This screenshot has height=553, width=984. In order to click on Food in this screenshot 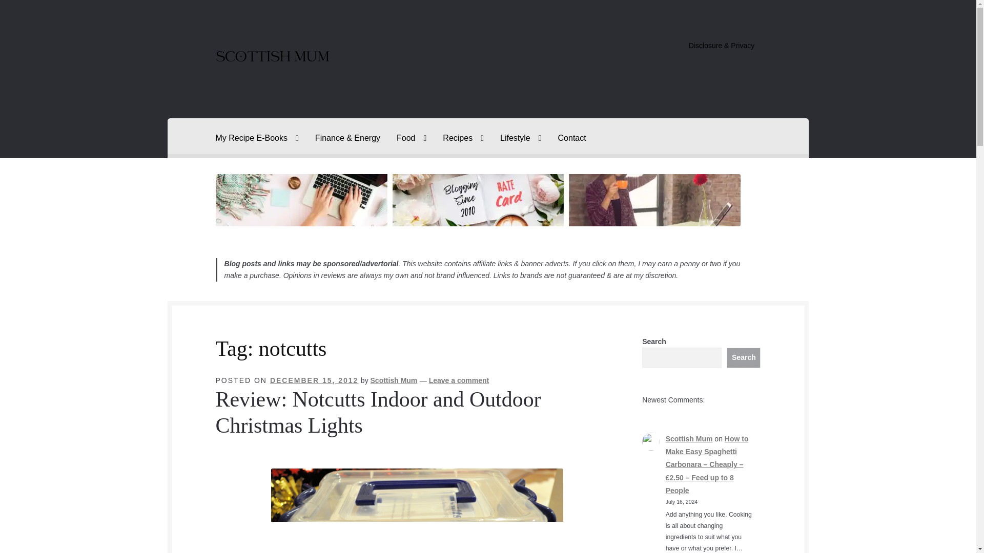, I will do `click(412, 138)`.